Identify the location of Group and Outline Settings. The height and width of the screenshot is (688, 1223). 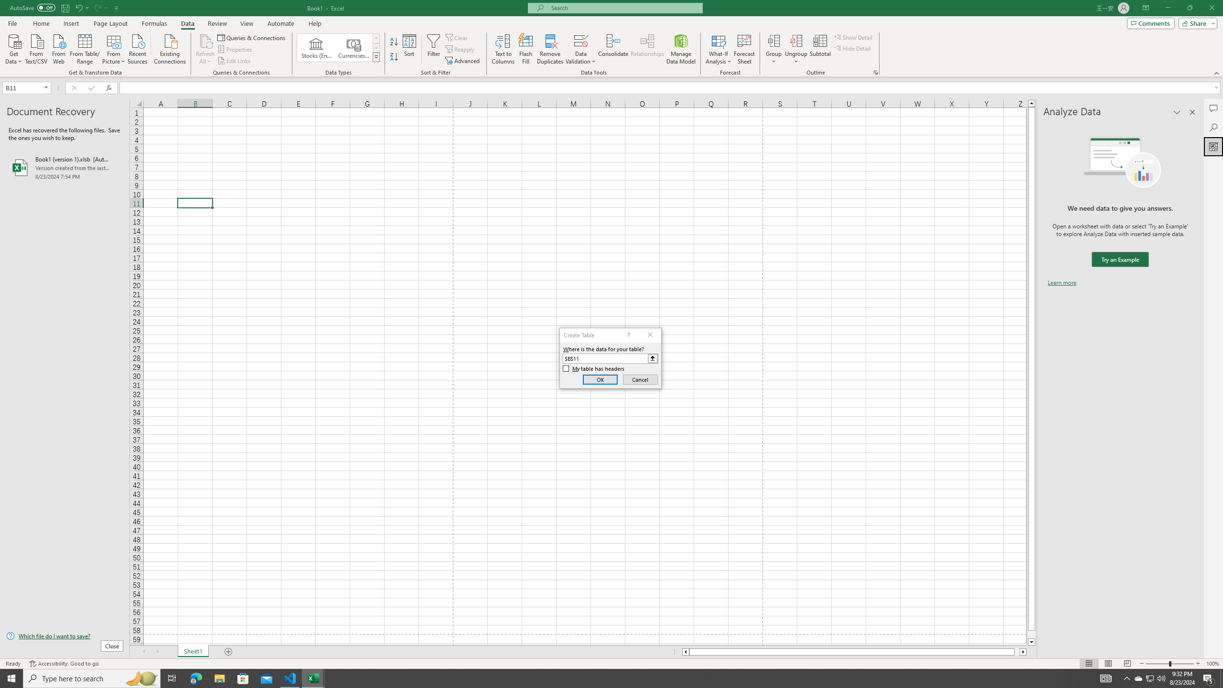
(875, 73).